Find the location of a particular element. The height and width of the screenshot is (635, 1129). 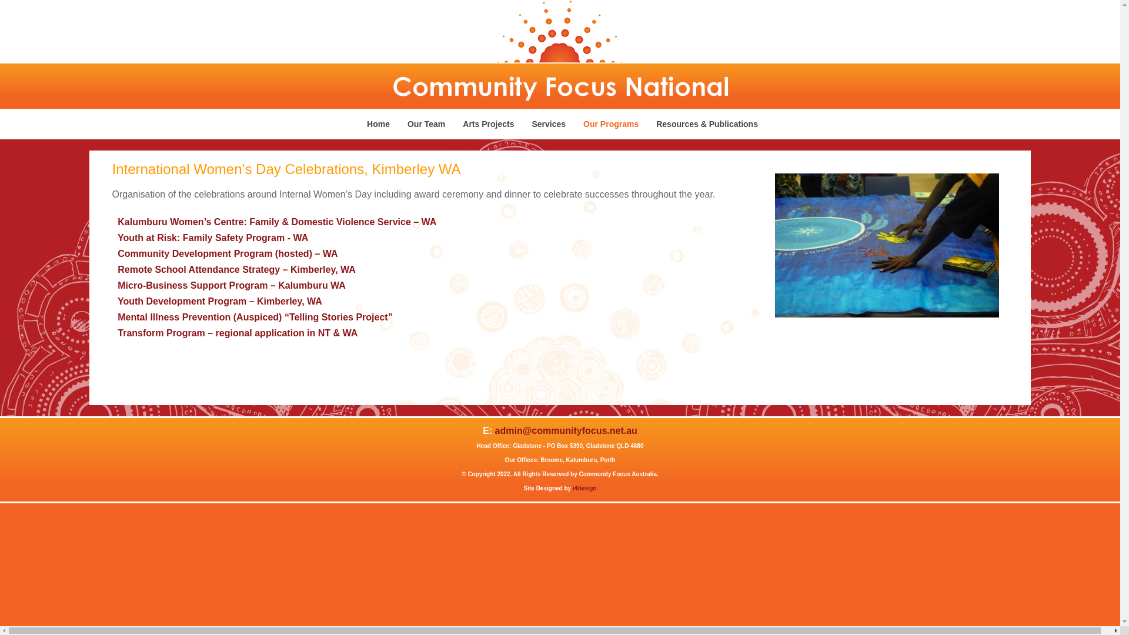

Home is located at coordinates (379, 124).